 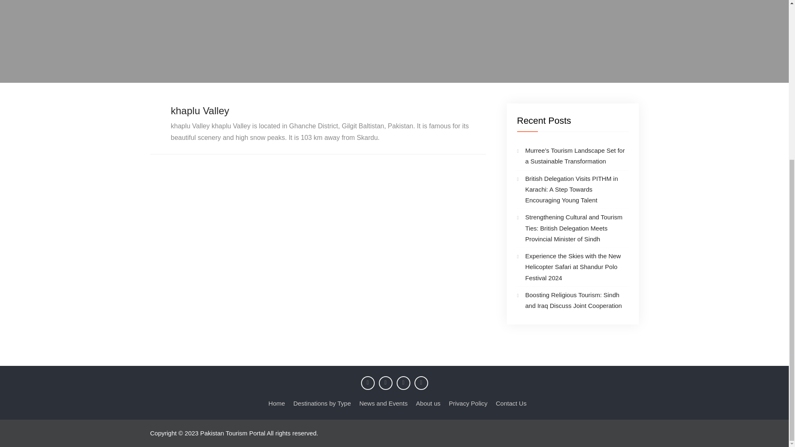 I want to click on khaplu Valley, so click(x=200, y=110).